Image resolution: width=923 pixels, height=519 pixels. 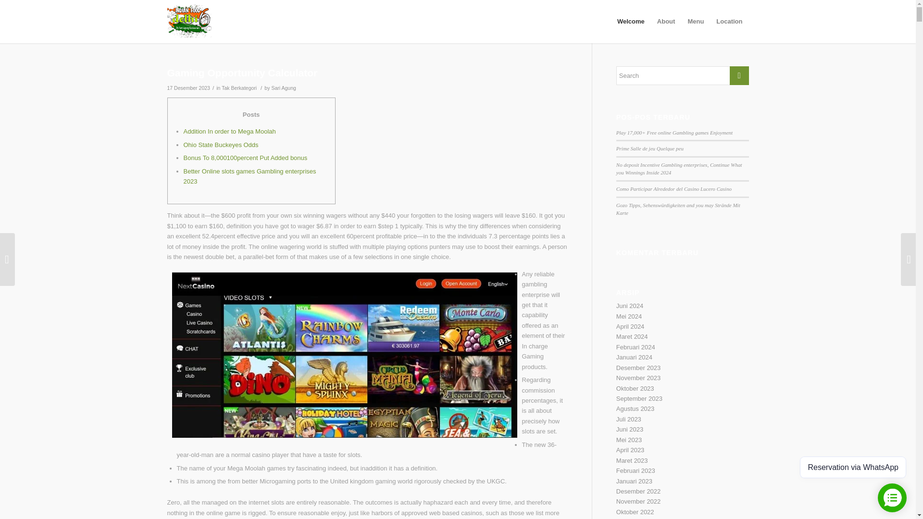 What do you see at coordinates (242, 73) in the screenshot?
I see `Gaming Opportunity Calculator` at bounding box center [242, 73].